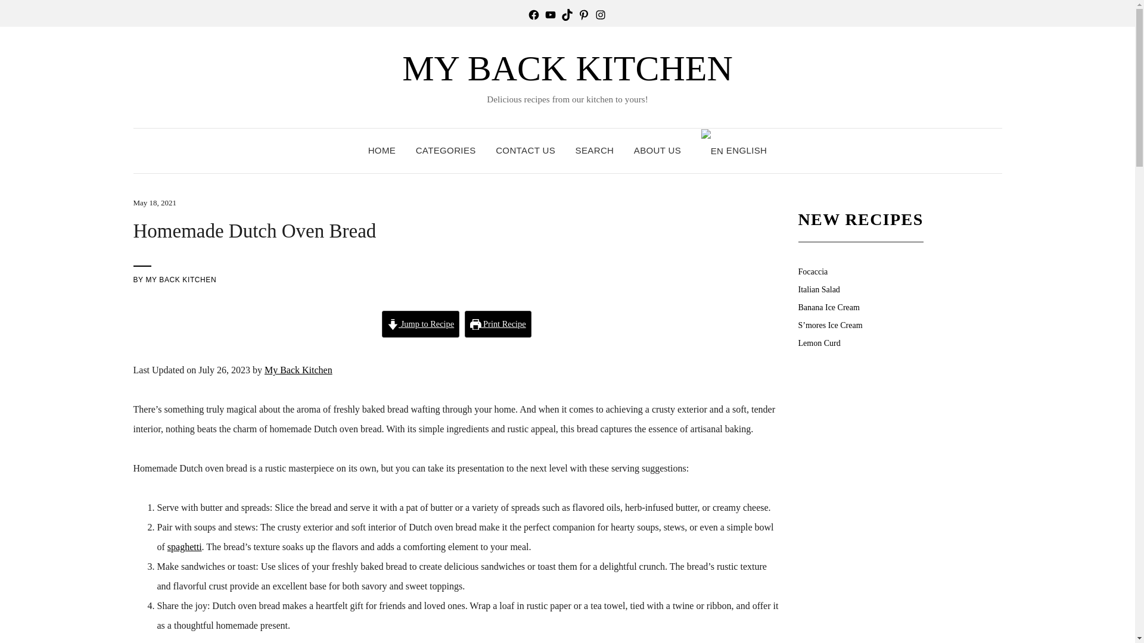  What do you see at coordinates (819, 289) in the screenshot?
I see `Italian Salad` at bounding box center [819, 289].